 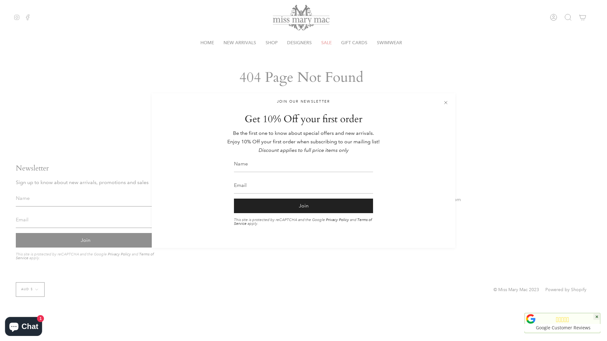 I want to click on Close, so click(x=446, y=103).